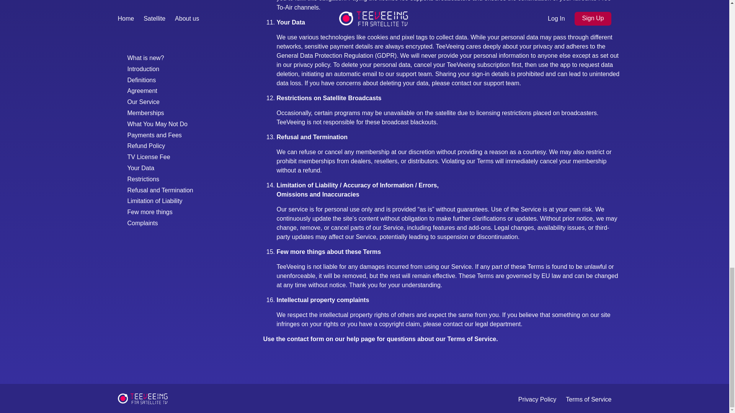 Image resolution: width=735 pixels, height=413 pixels. What do you see at coordinates (589, 399) in the screenshot?
I see `Terms of Service` at bounding box center [589, 399].